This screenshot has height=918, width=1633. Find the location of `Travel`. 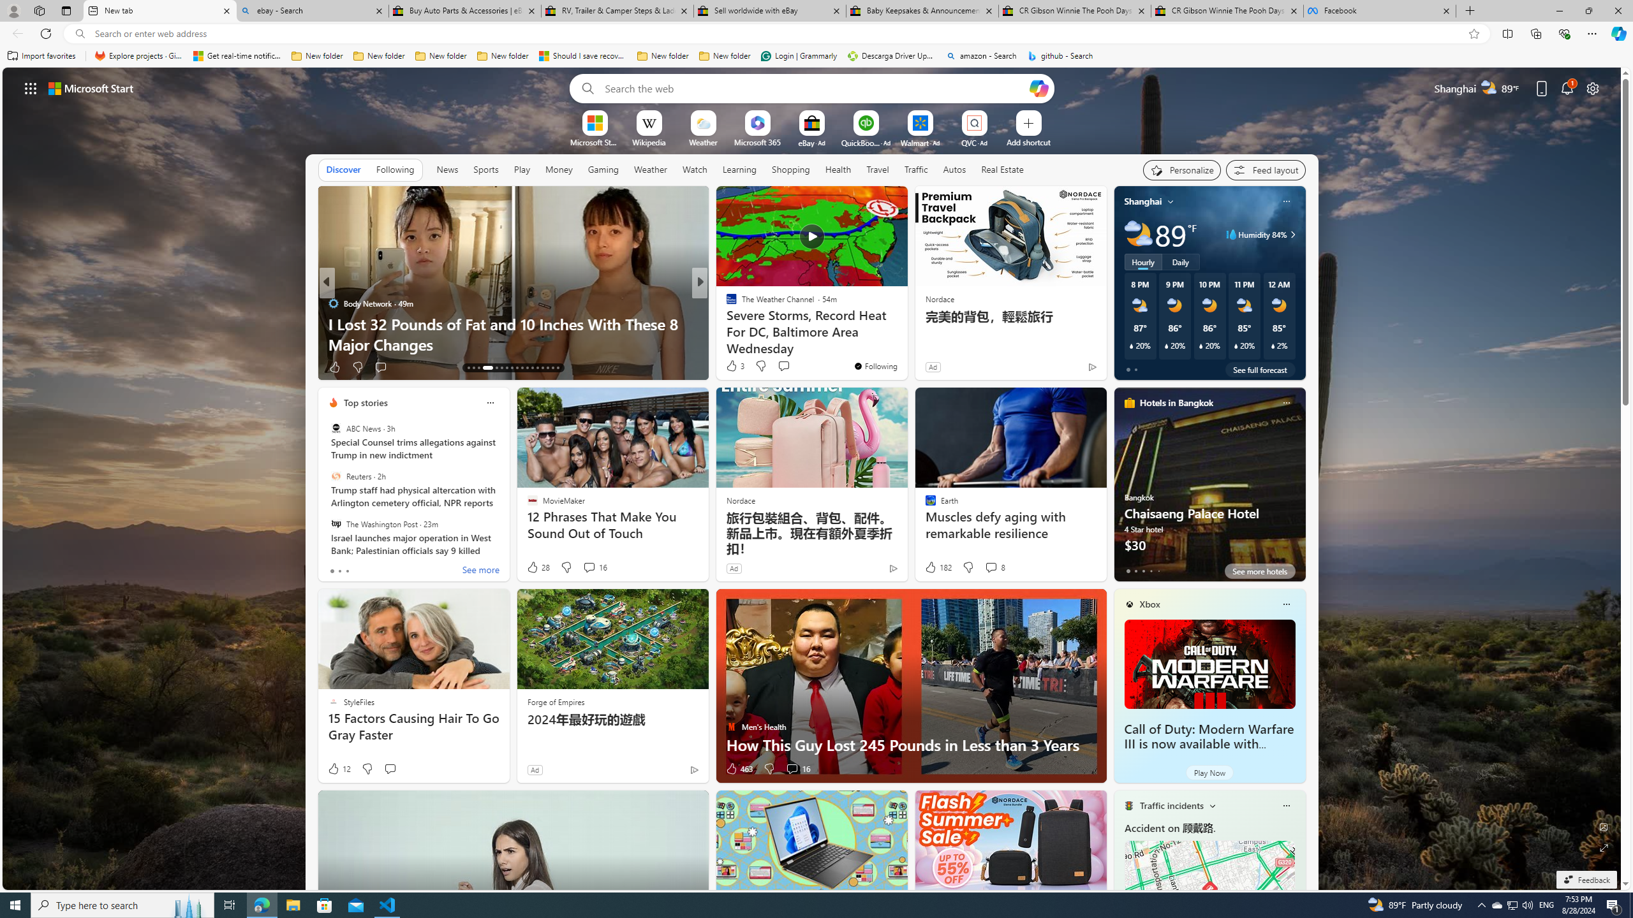

Travel is located at coordinates (878, 170).